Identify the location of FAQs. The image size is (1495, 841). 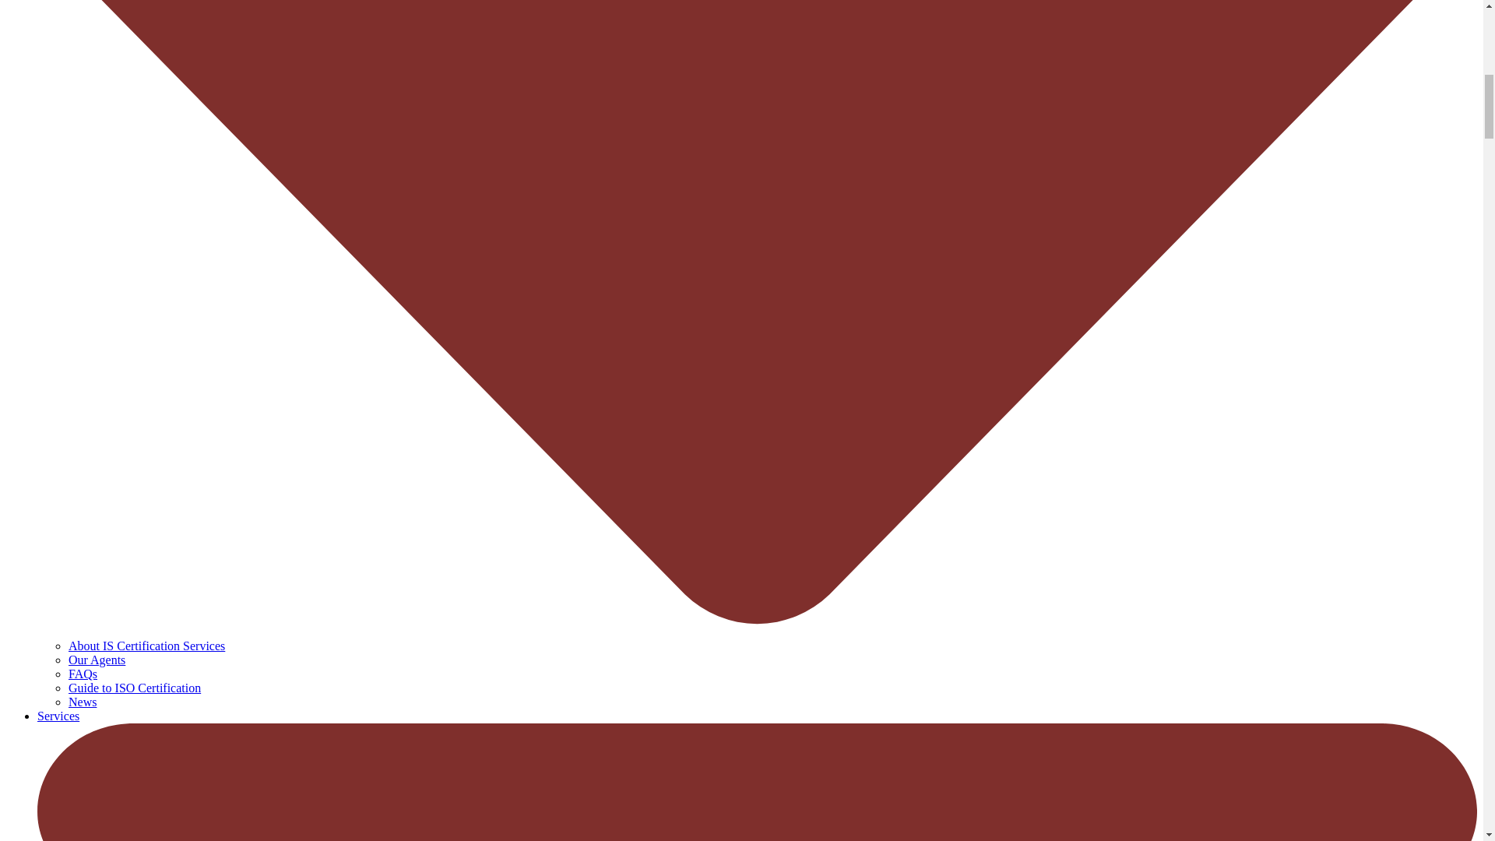
(83, 674).